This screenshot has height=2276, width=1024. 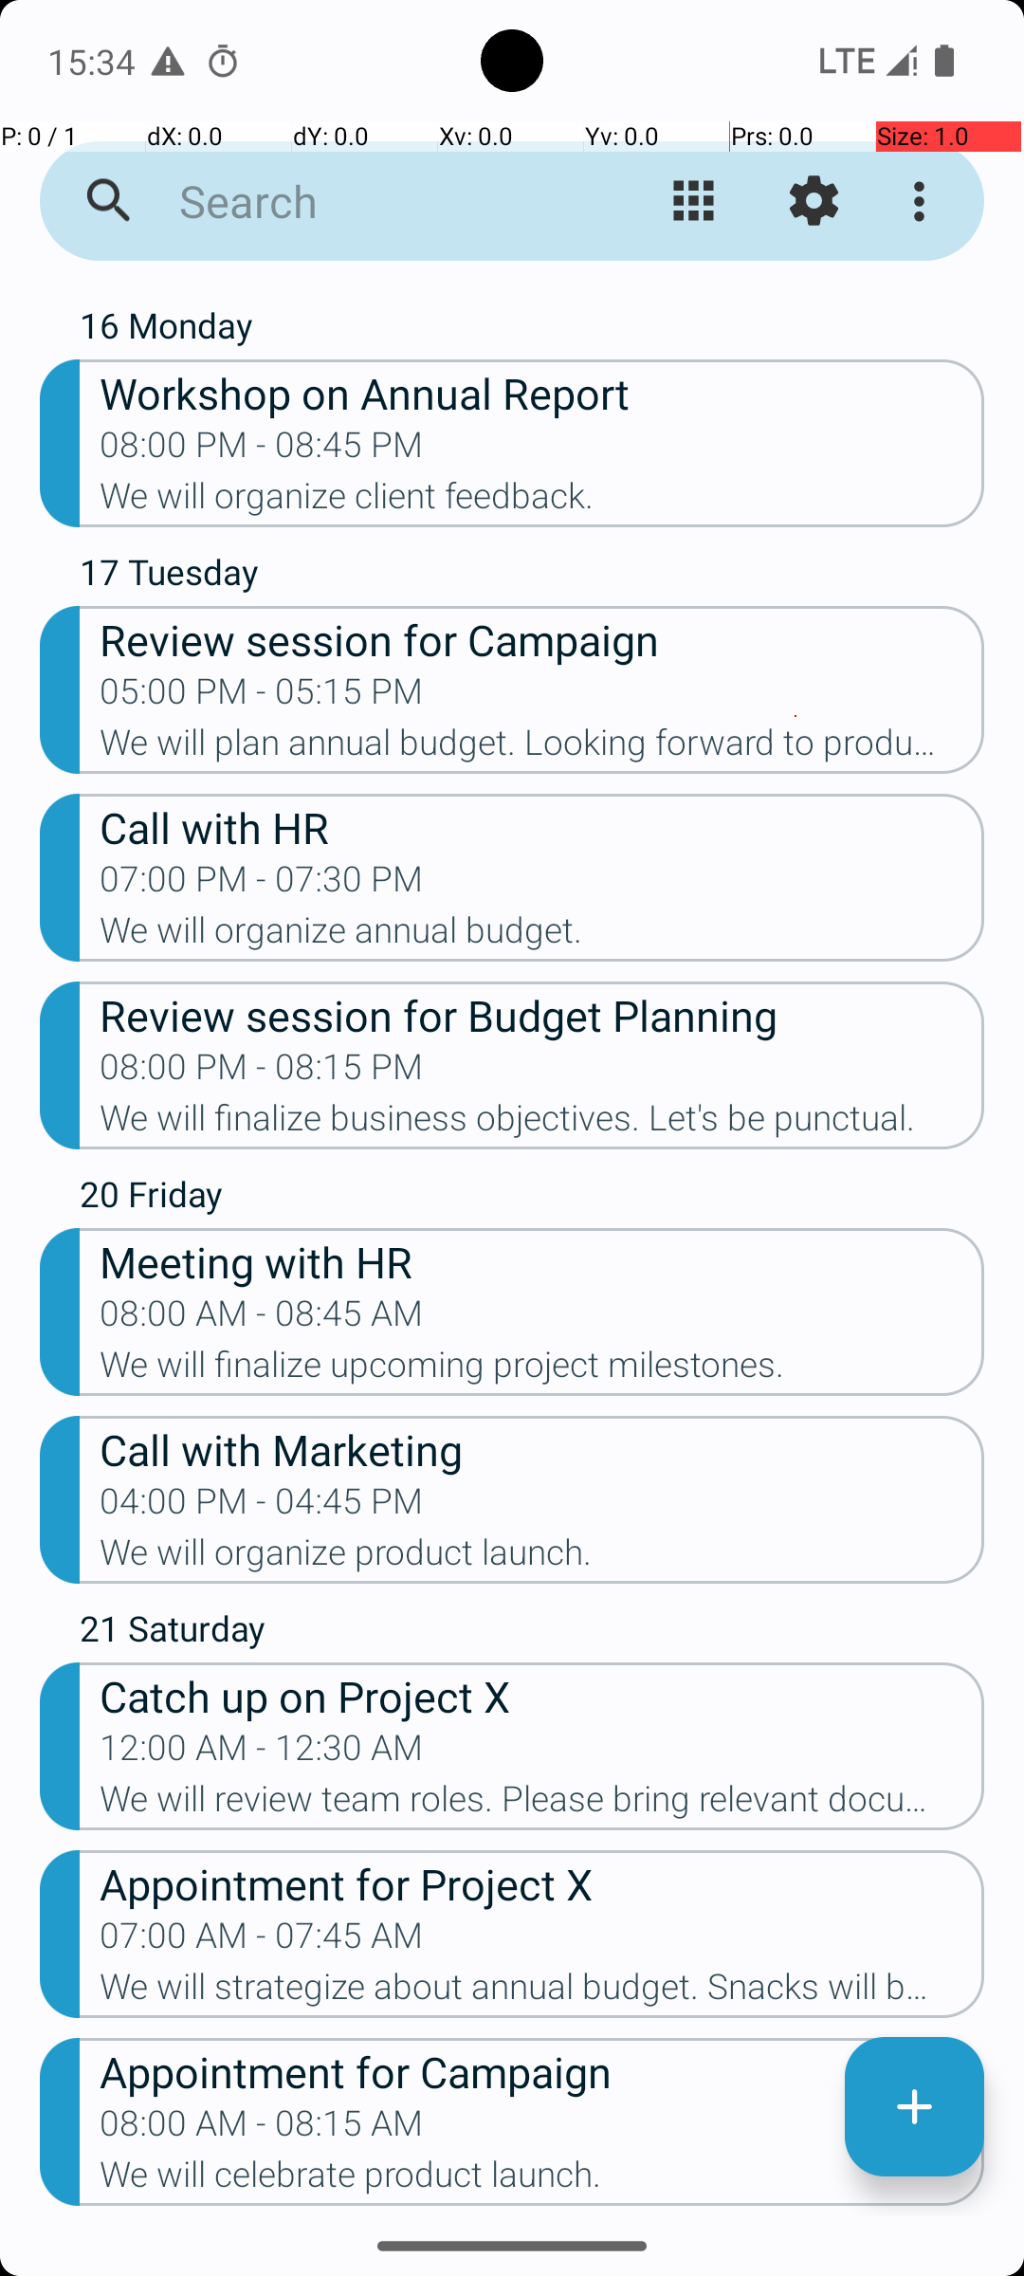 I want to click on Review session for Campaign, so click(x=542, y=639).